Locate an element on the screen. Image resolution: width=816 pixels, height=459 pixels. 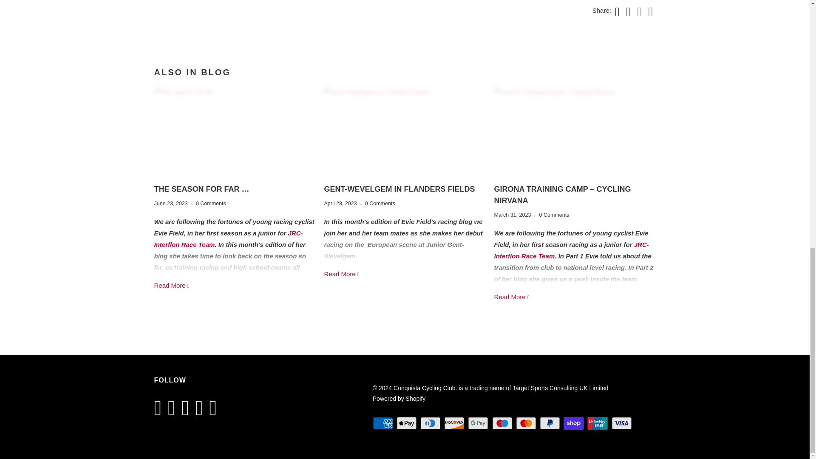
Gent-Wevelgem in Flanders Fields is located at coordinates (399, 189).